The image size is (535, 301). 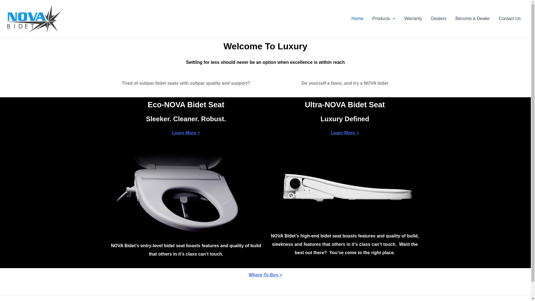 What do you see at coordinates (357, 18) in the screenshot?
I see `Home` at bounding box center [357, 18].